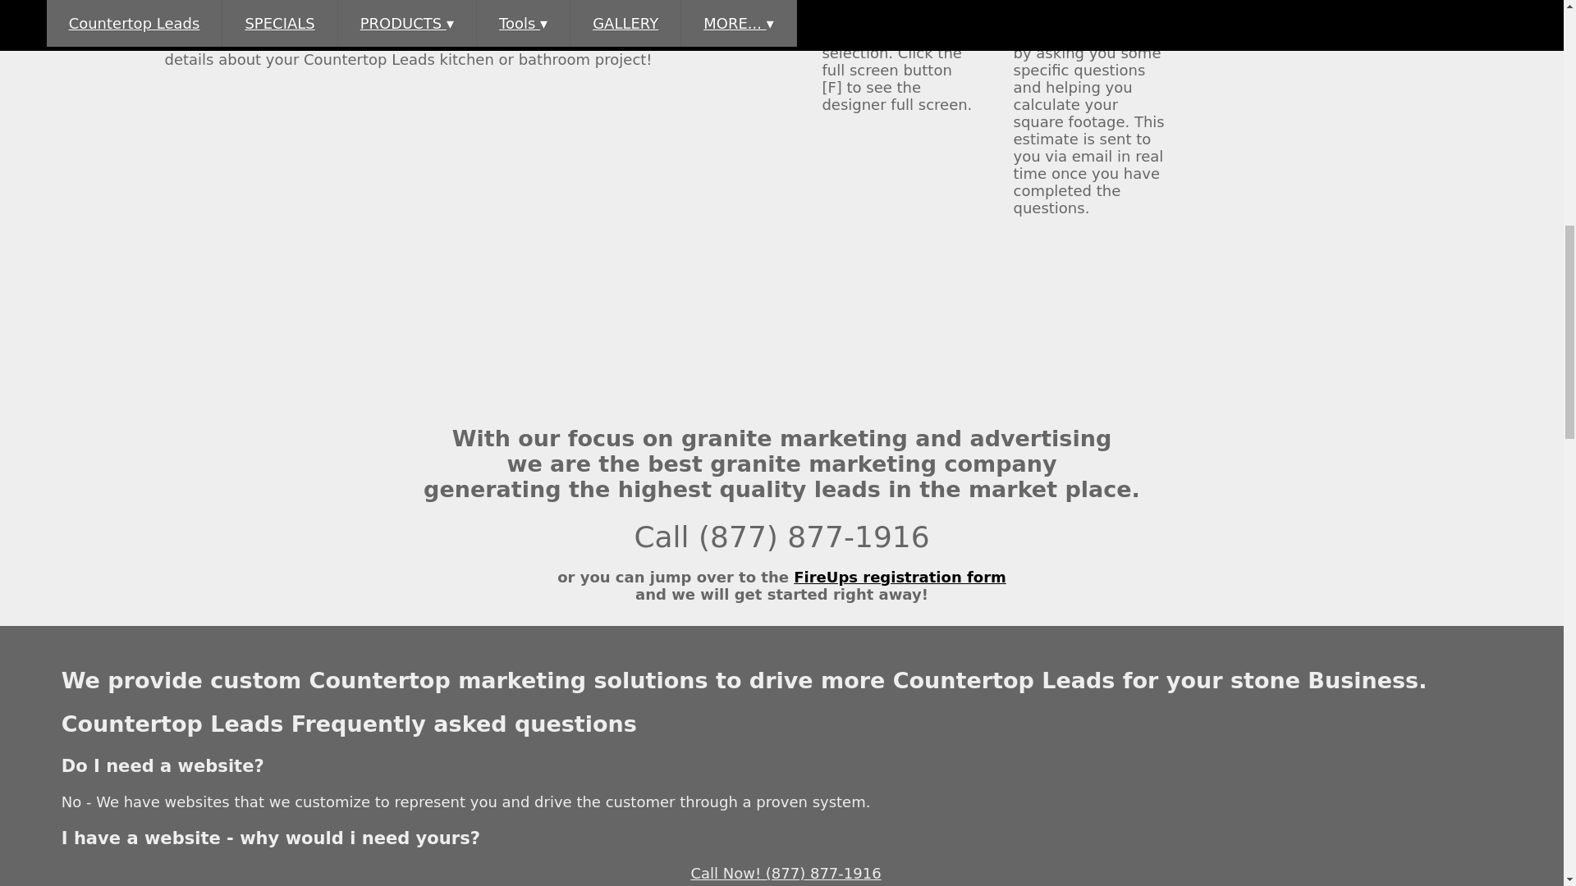 Image resolution: width=1576 pixels, height=886 pixels. Describe the element at coordinates (900, 577) in the screenshot. I see `FireUps registration form` at that location.